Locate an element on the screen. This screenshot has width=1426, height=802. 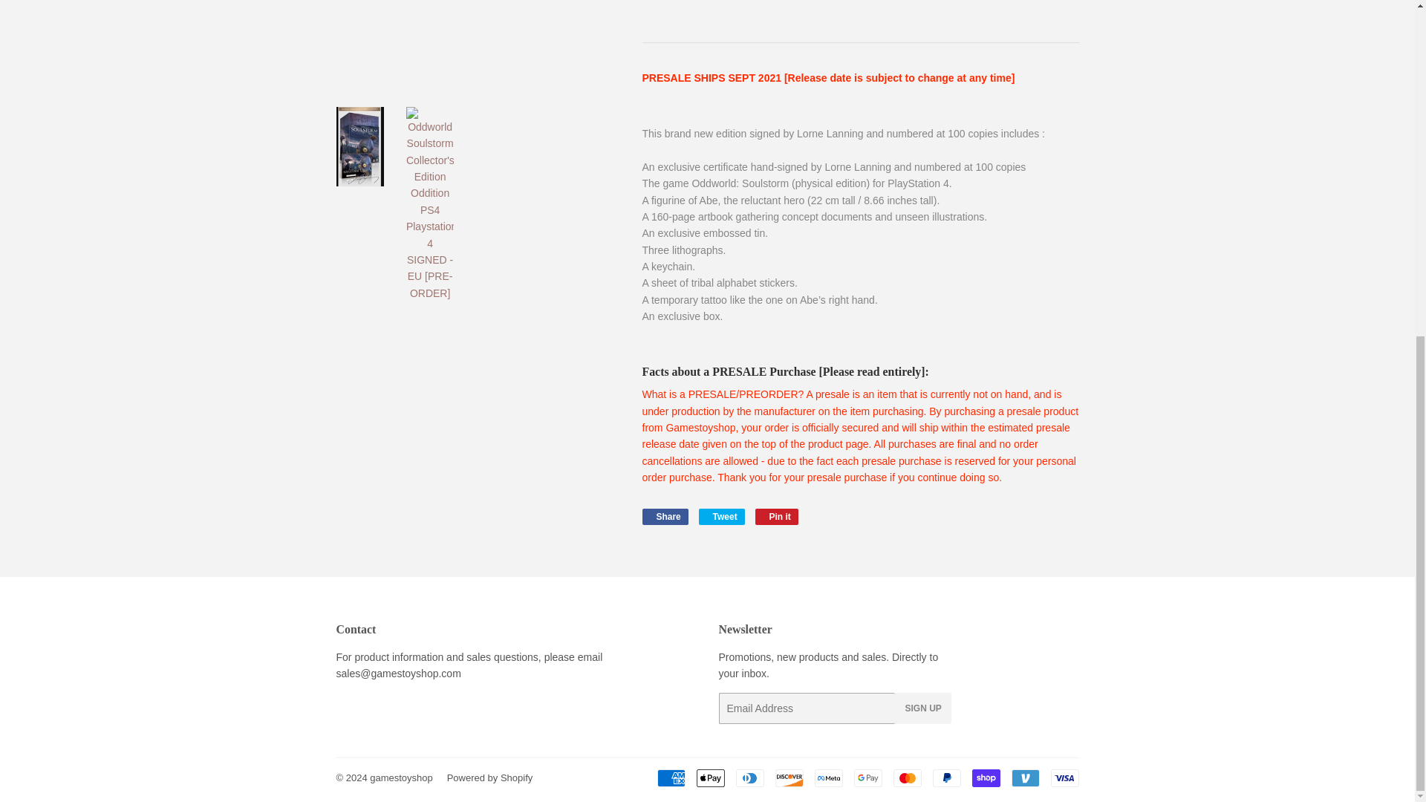
American Express is located at coordinates (670, 777).